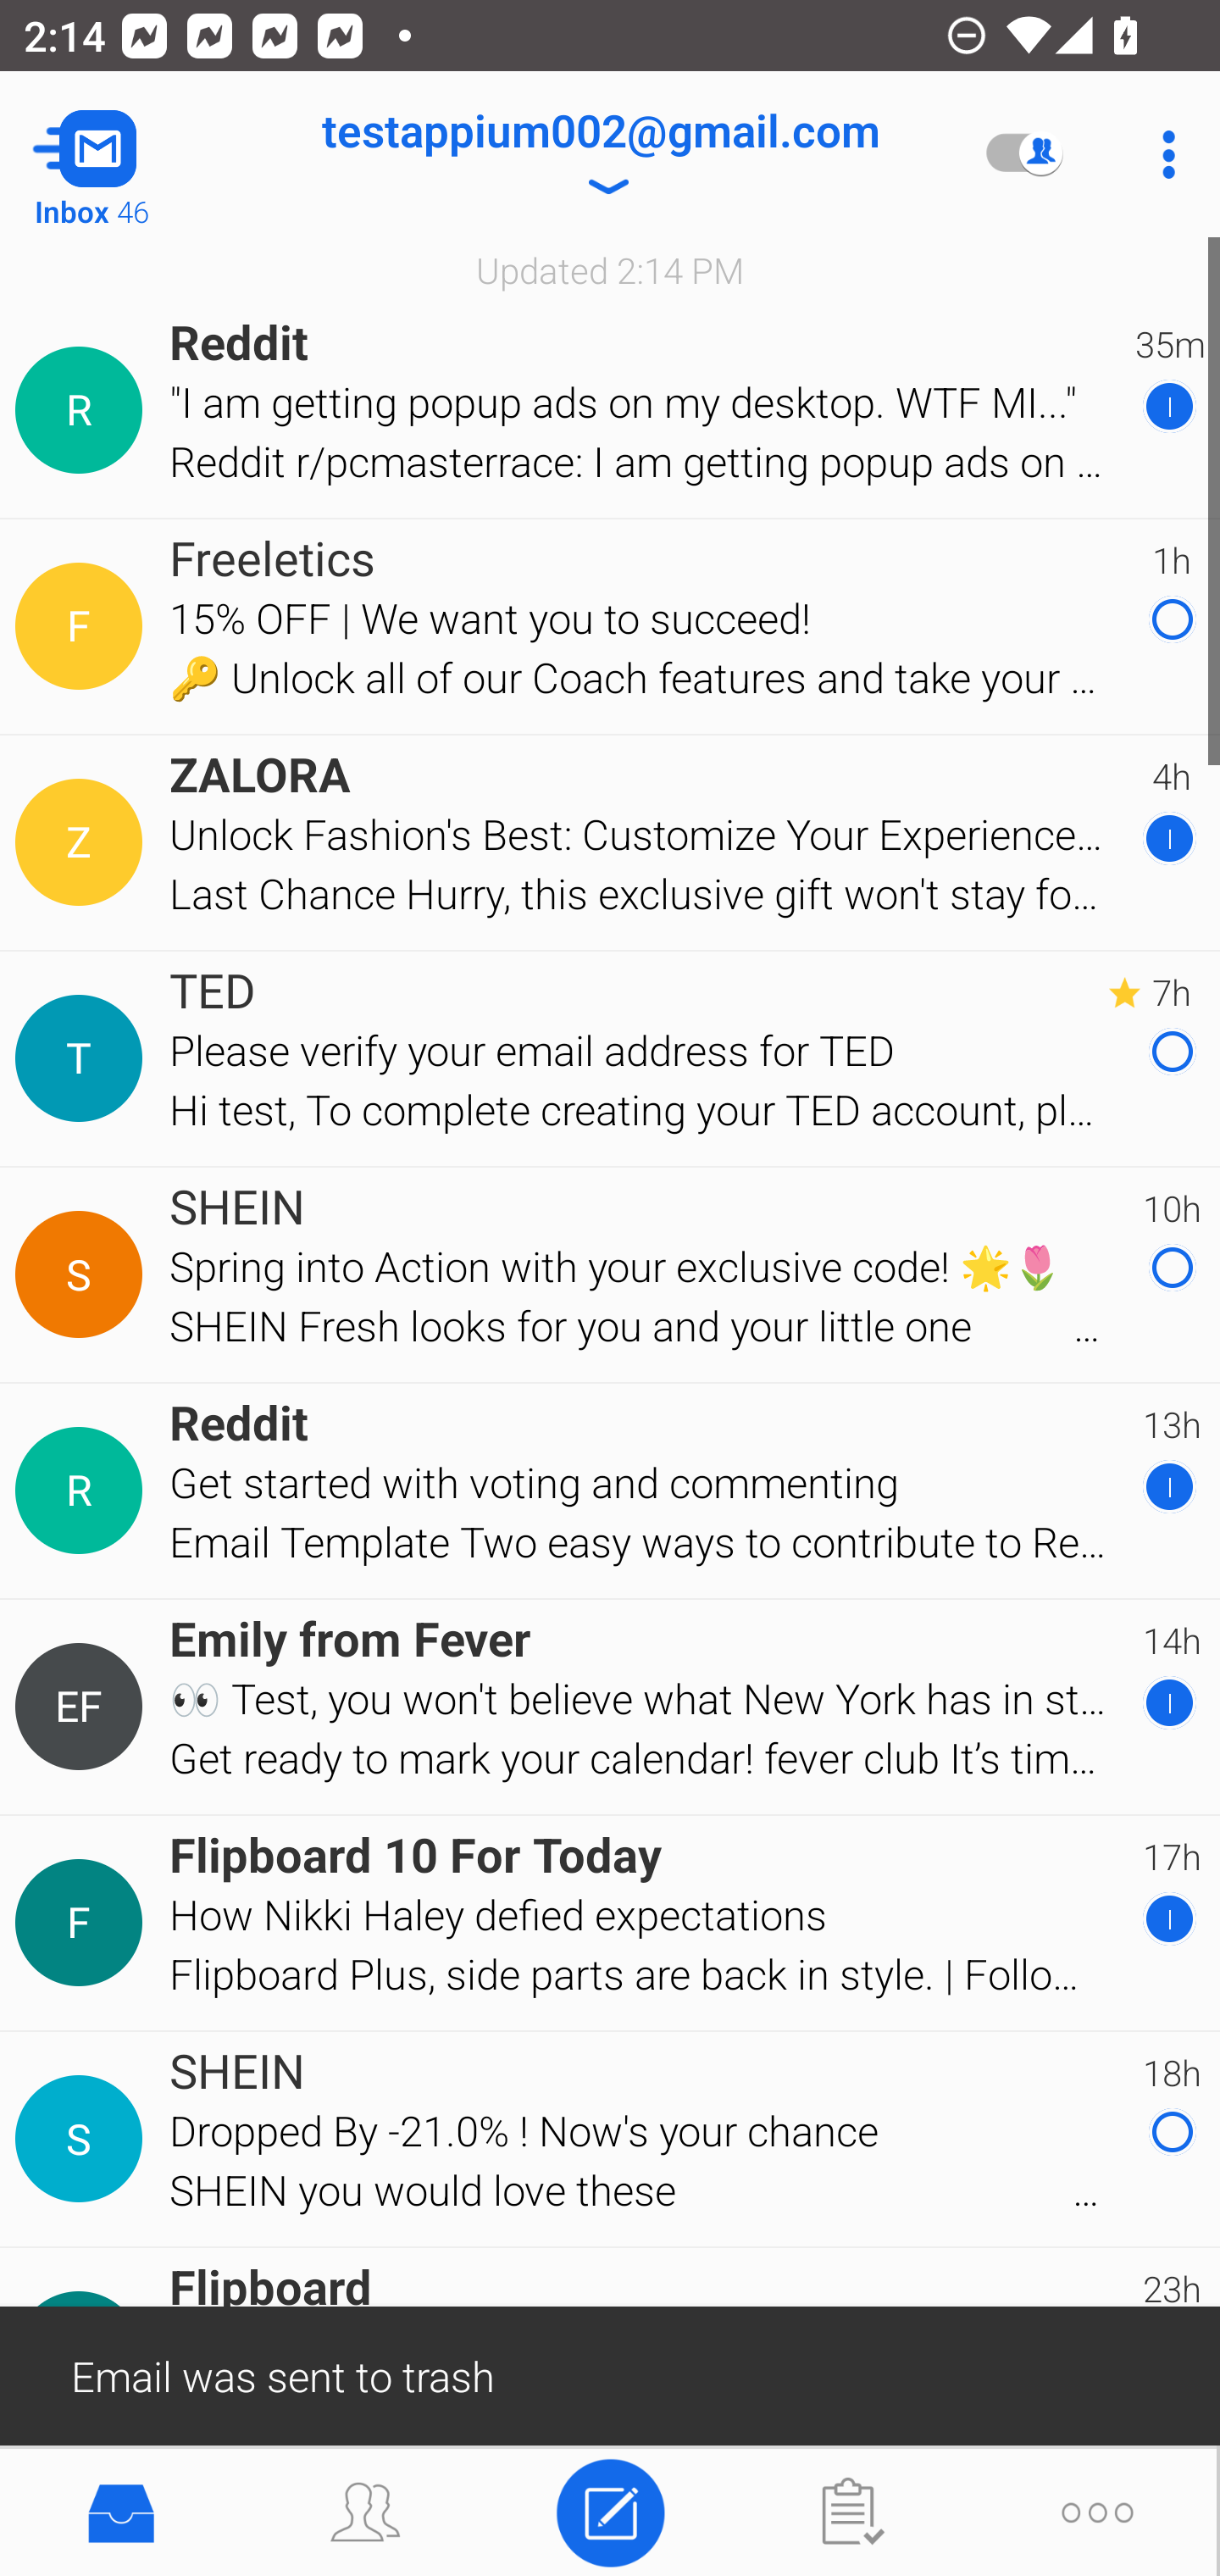  Describe the element at coordinates (134, 154) in the screenshot. I see `Navigate up` at that location.